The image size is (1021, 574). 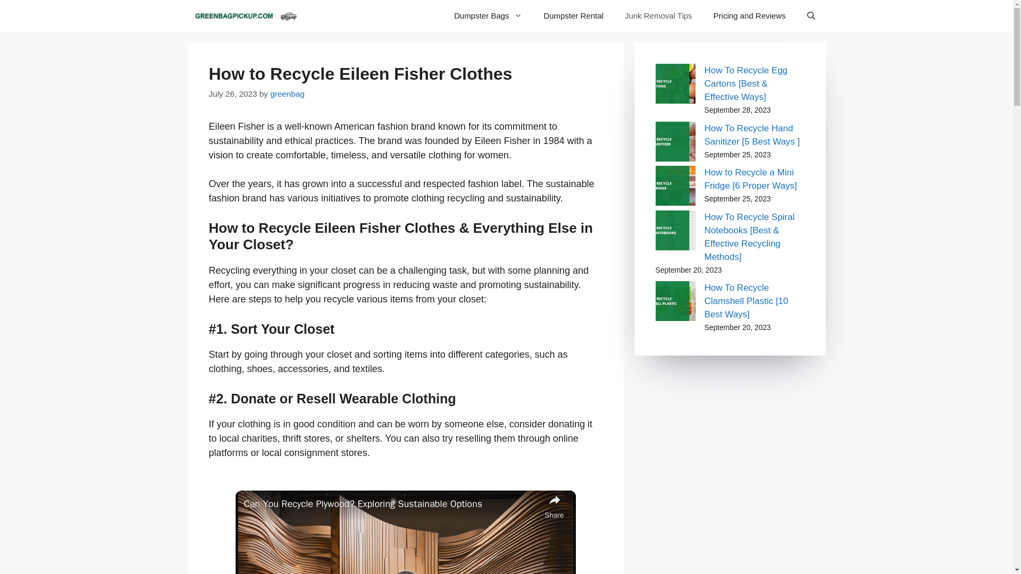 What do you see at coordinates (573, 16) in the screenshot?
I see `Dumpster Rental` at bounding box center [573, 16].